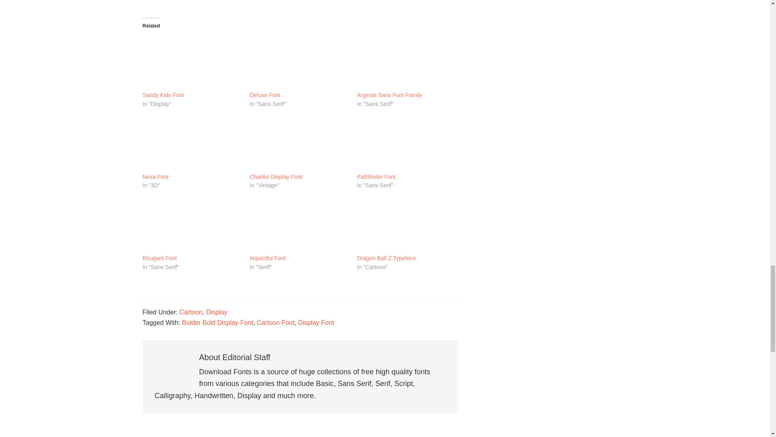  What do you see at coordinates (407, 225) in the screenshot?
I see `Dragon Ball Z Typeface` at bounding box center [407, 225].